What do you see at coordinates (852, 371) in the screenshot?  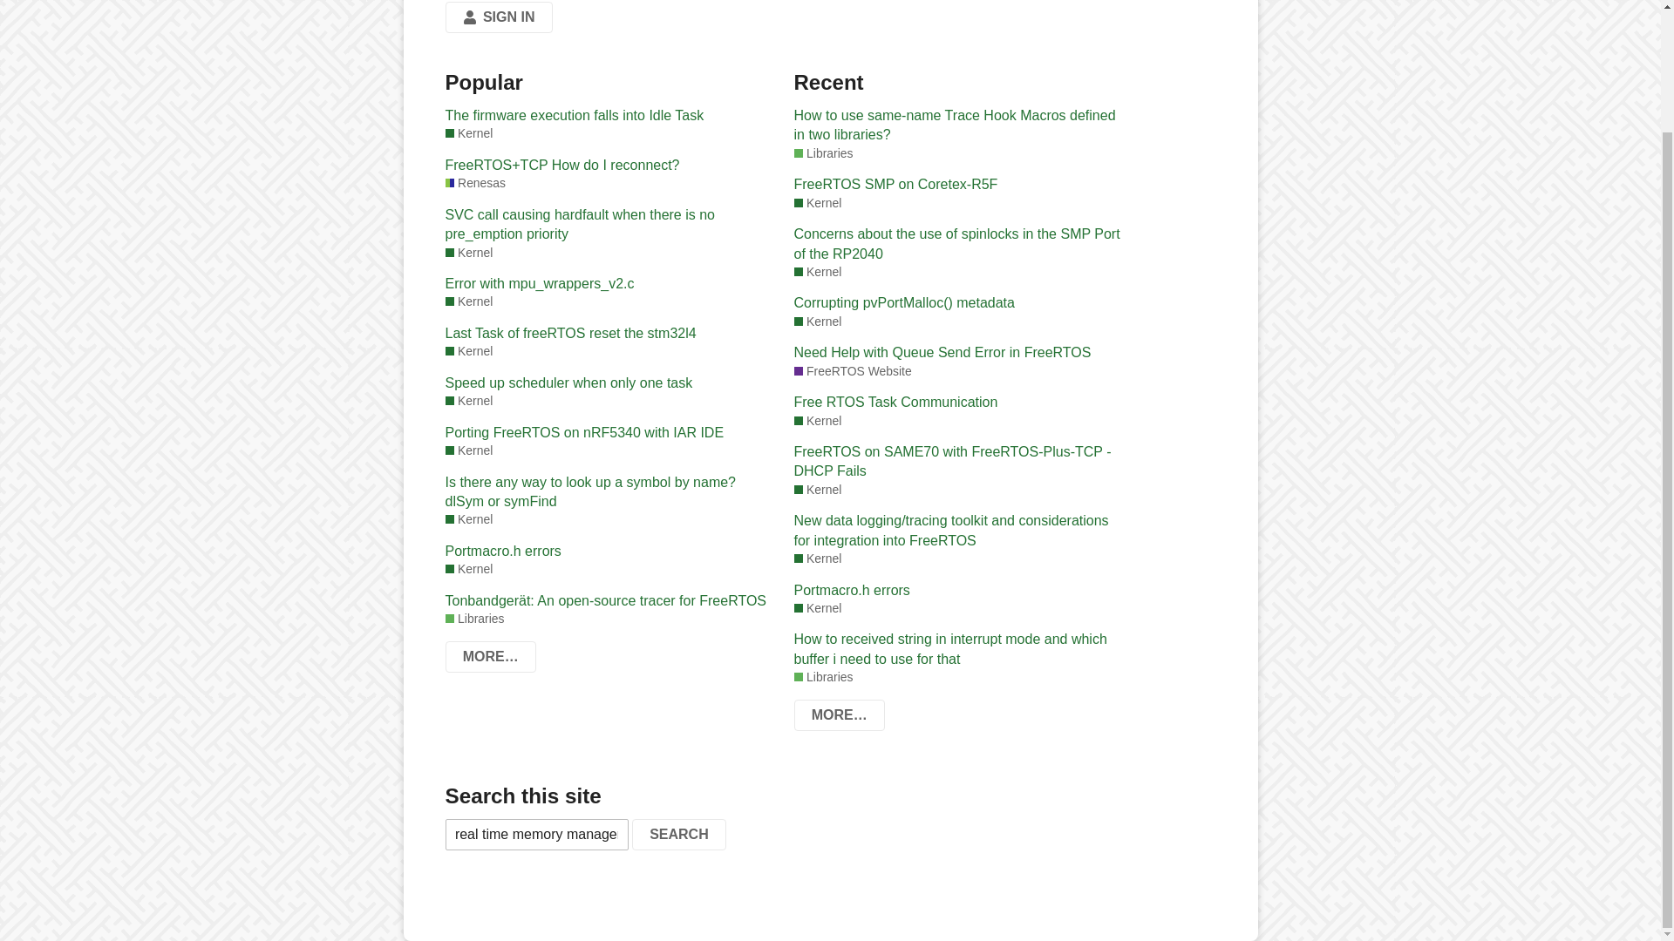 I see `All issues related to the FreeRTOS Website.` at bounding box center [852, 371].